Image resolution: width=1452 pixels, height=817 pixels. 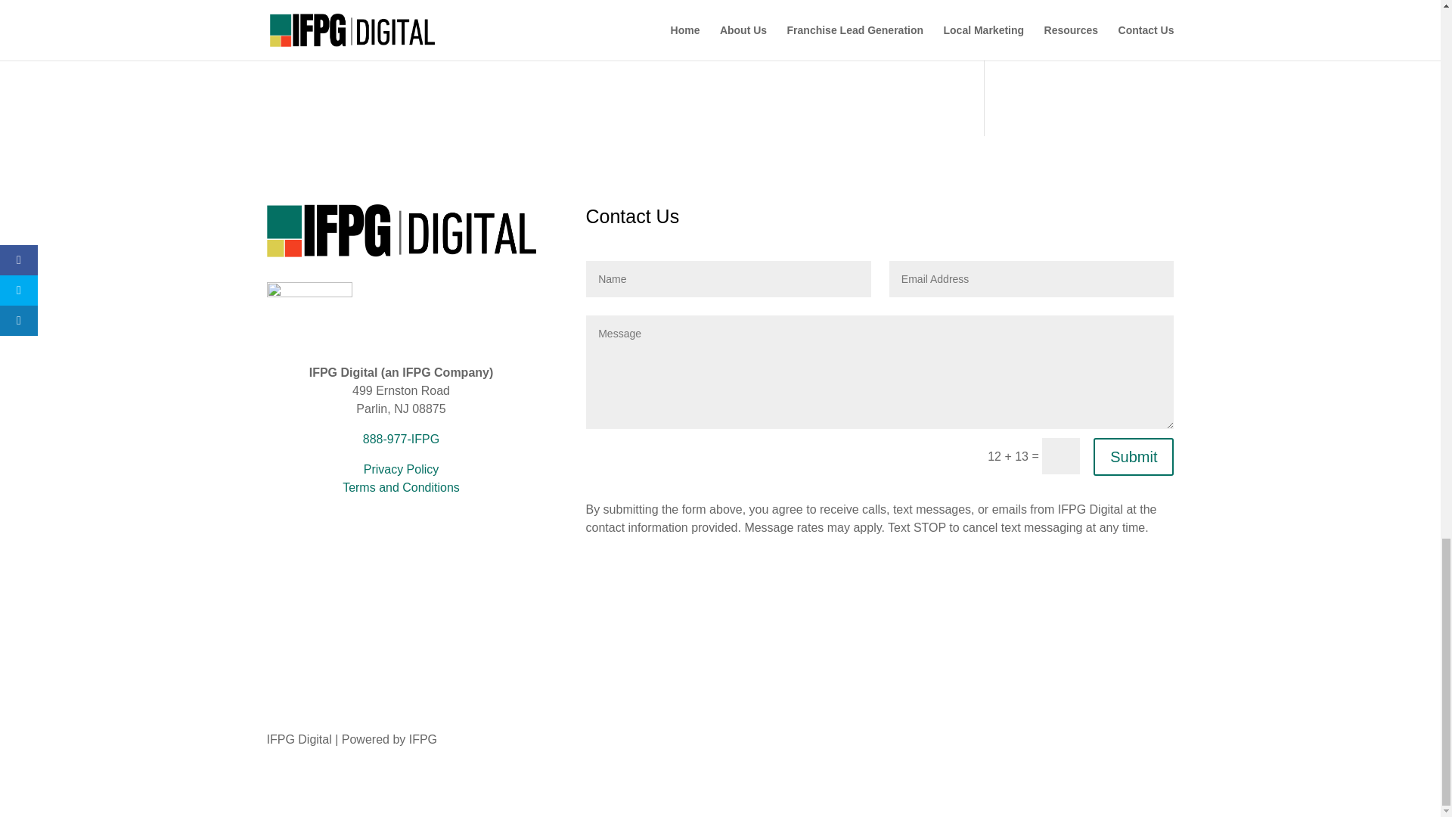 I want to click on Submit, so click(x=1133, y=456).